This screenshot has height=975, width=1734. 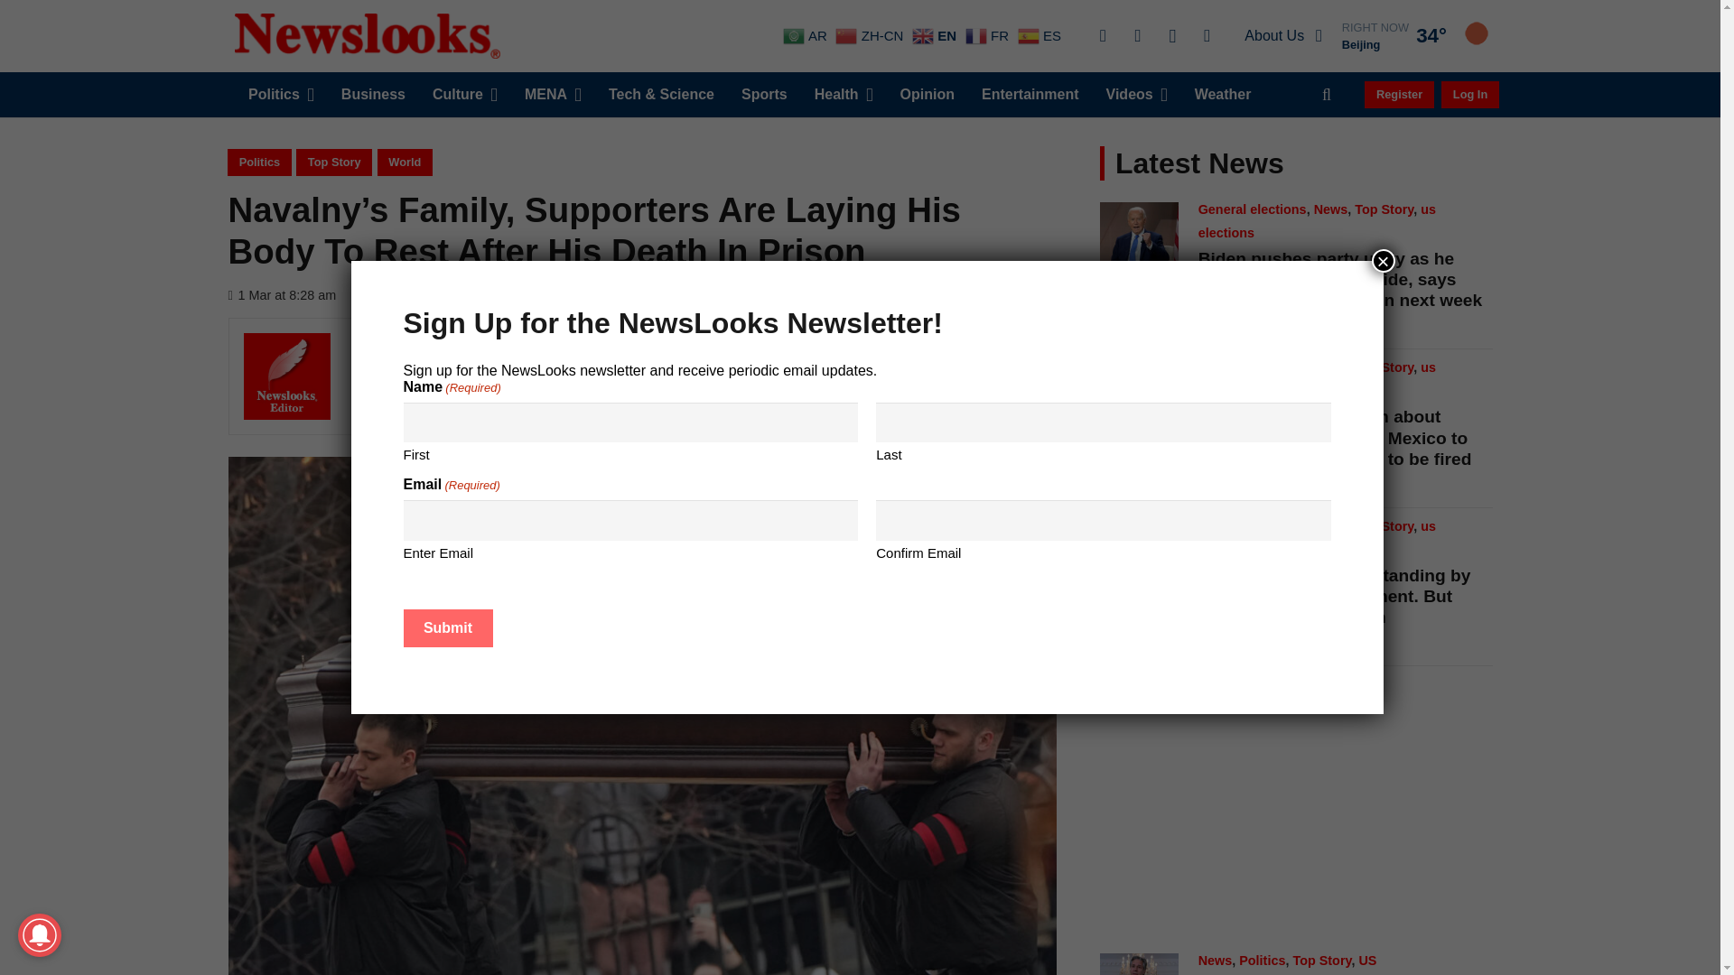 I want to click on Twitter, so click(x=1137, y=36).